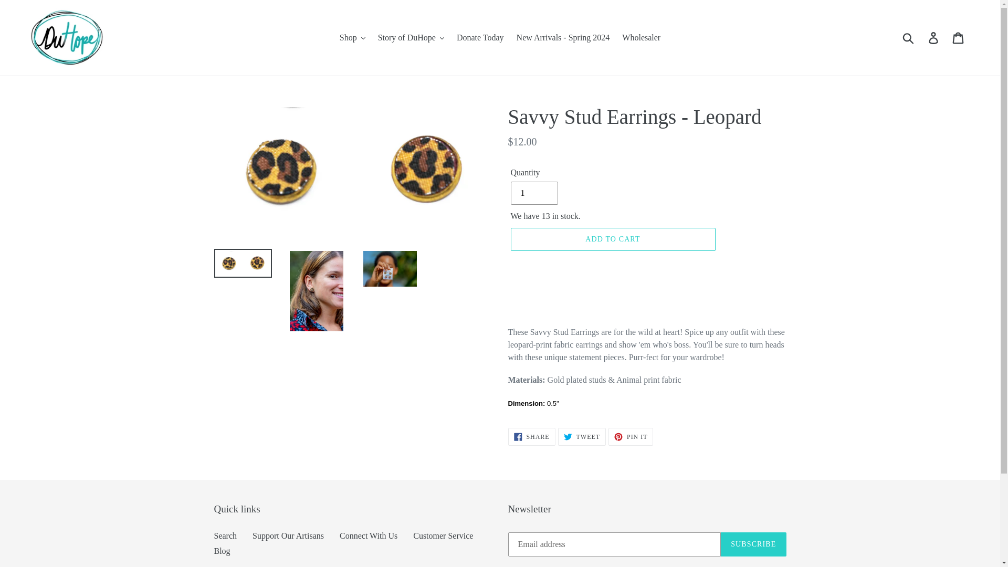  I want to click on Donate Today, so click(480, 38).